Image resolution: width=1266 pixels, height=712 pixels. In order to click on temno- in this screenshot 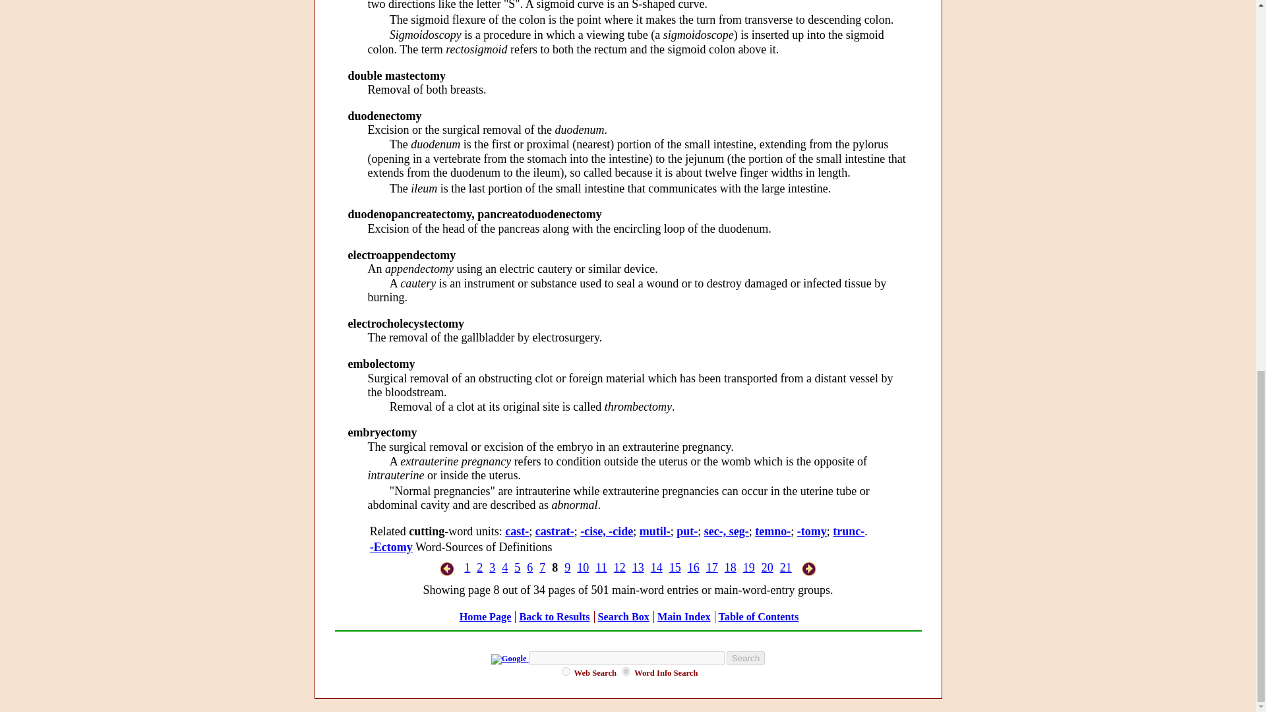, I will do `click(772, 531)`.